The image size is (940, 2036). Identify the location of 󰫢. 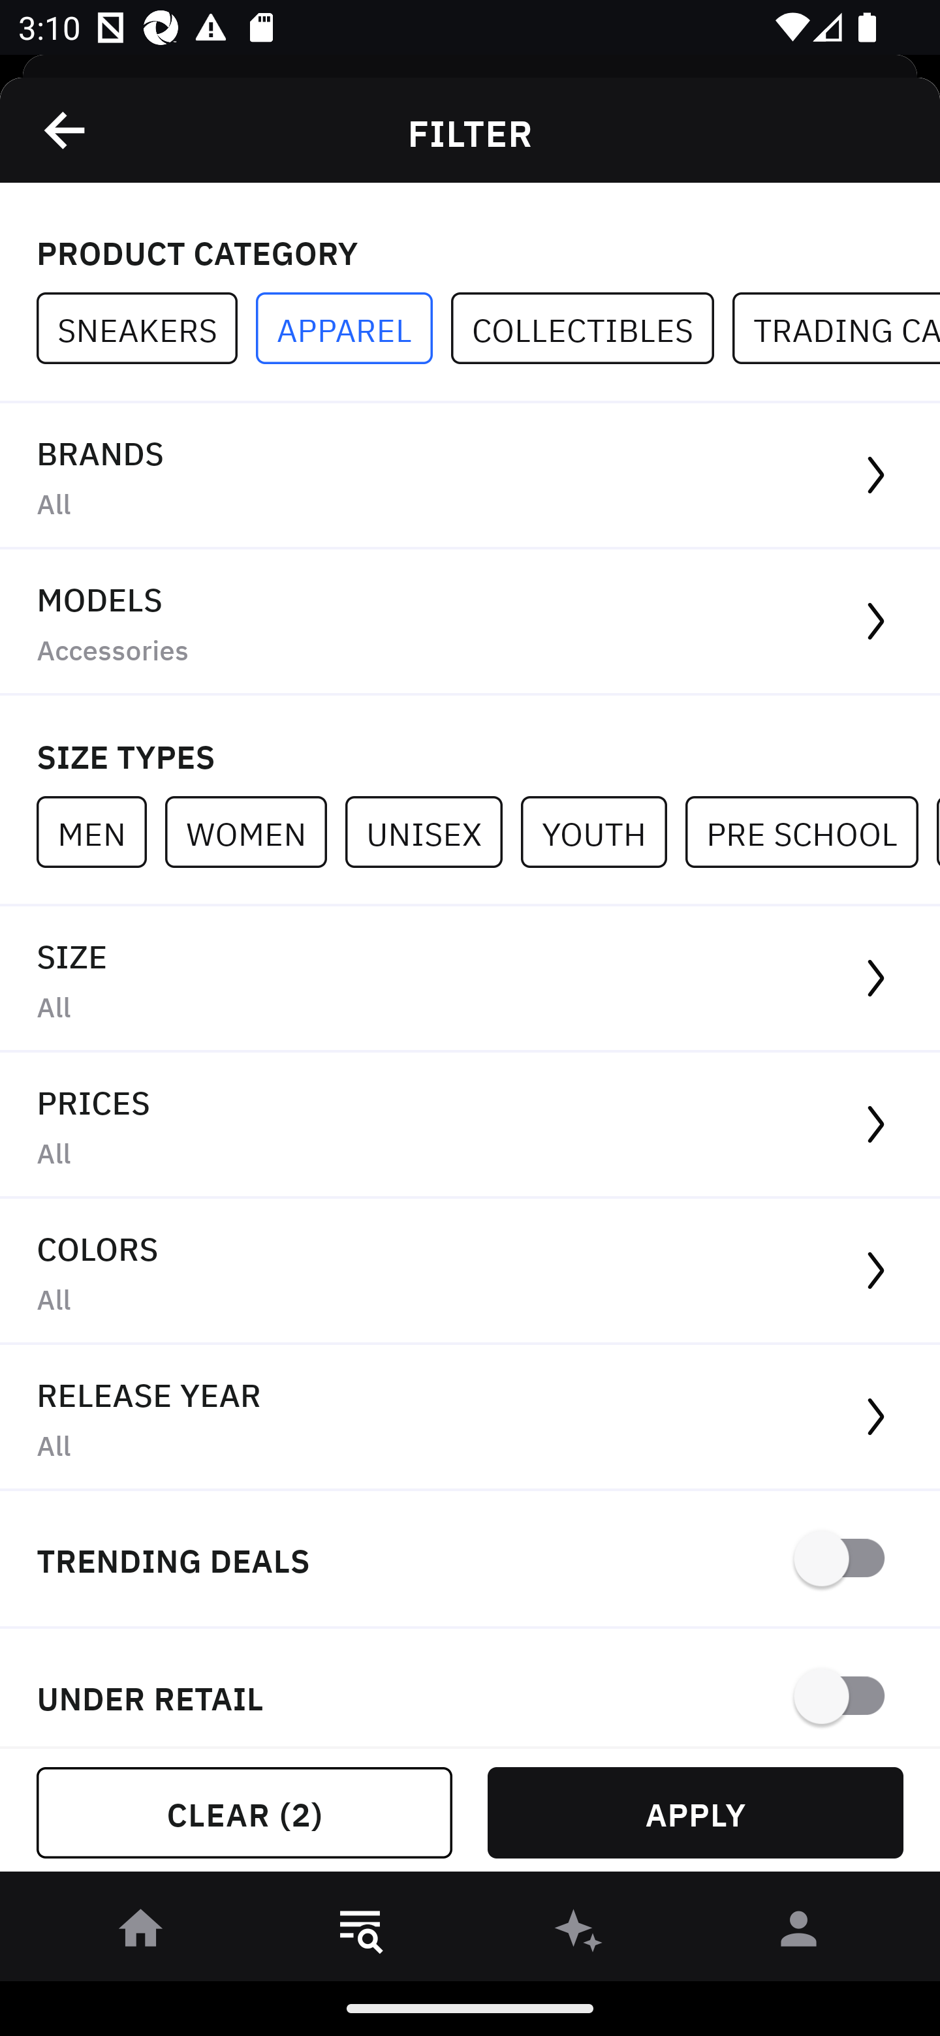
(580, 1933).